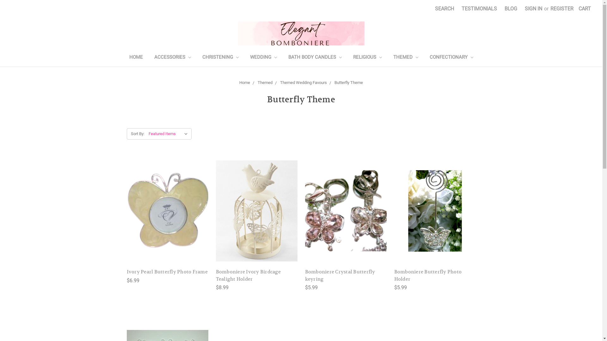 The image size is (607, 341). What do you see at coordinates (136, 58) in the screenshot?
I see `HOME` at bounding box center [136, 58].